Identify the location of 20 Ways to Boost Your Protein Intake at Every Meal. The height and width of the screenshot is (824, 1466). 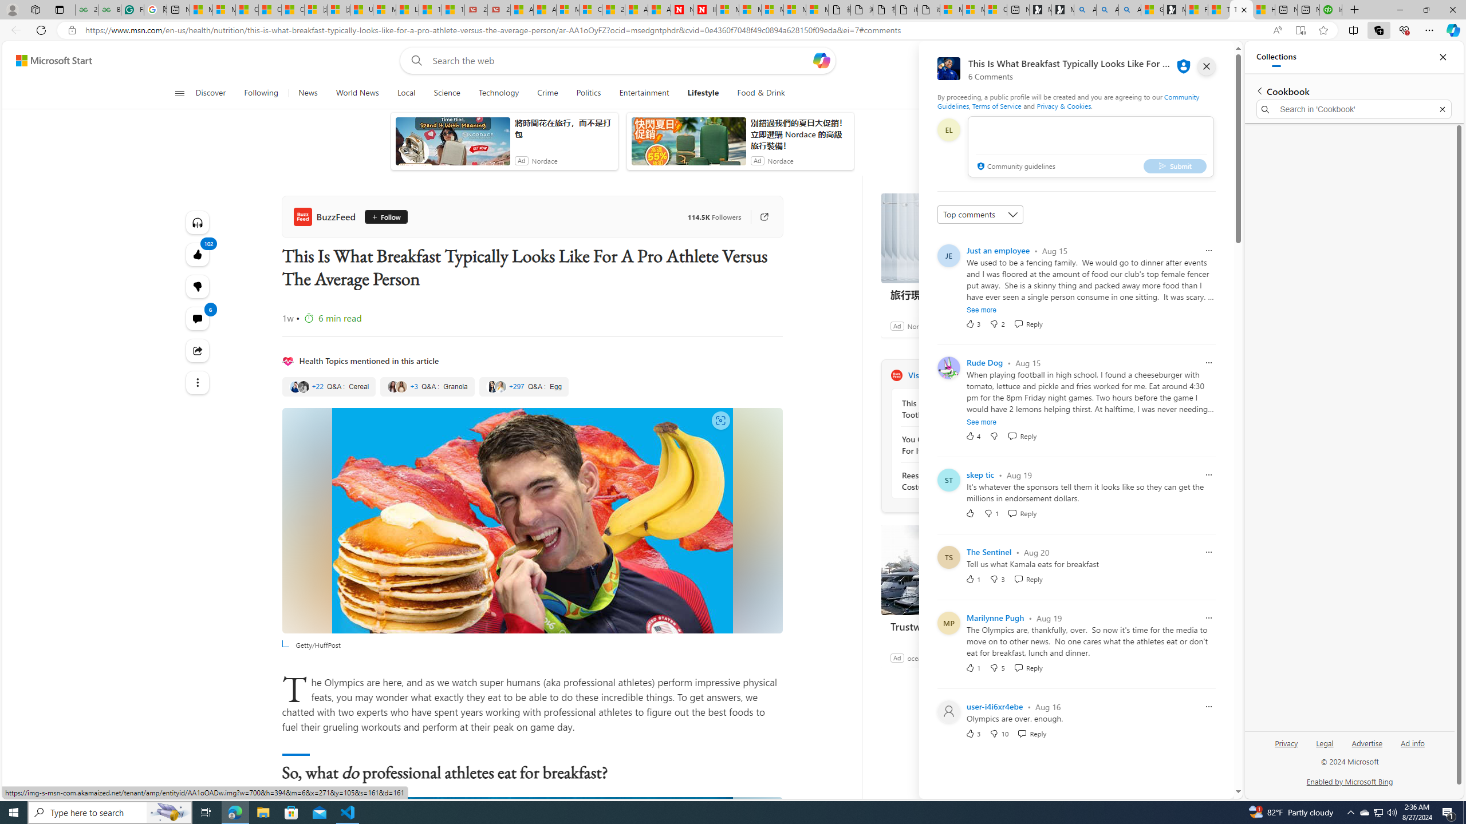
(613, 10).